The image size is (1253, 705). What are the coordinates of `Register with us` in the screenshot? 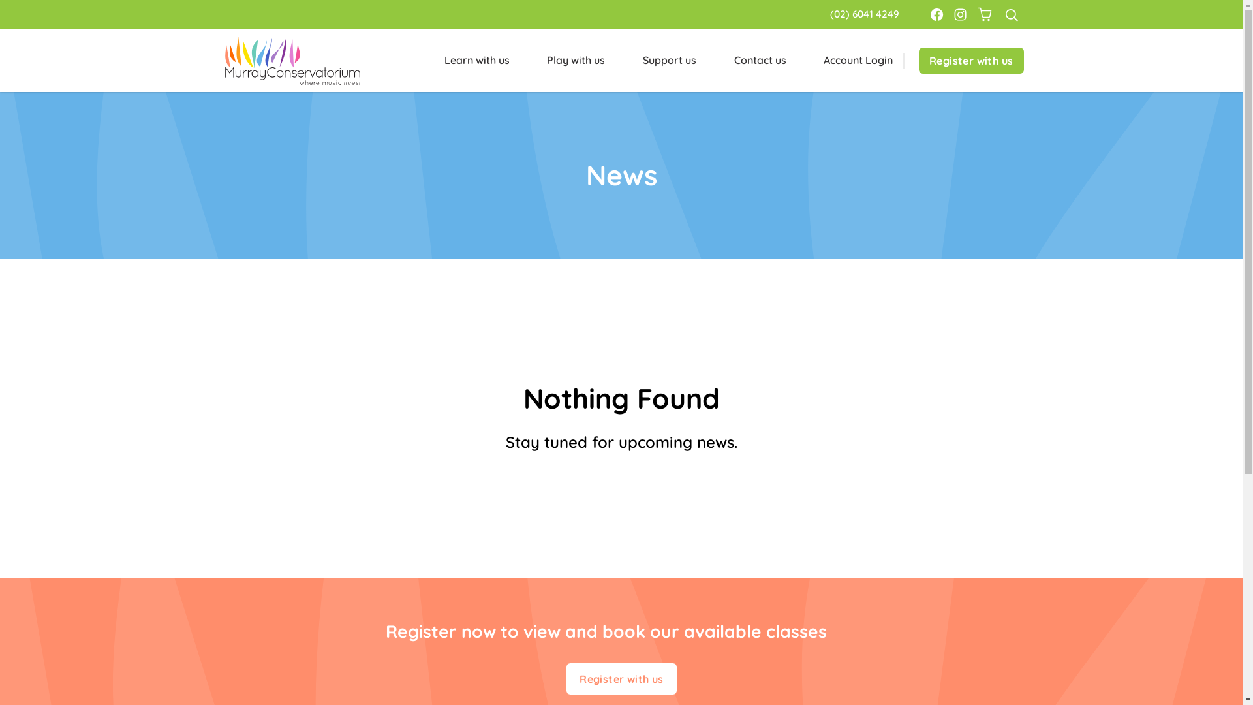 It's located at (621, 679).